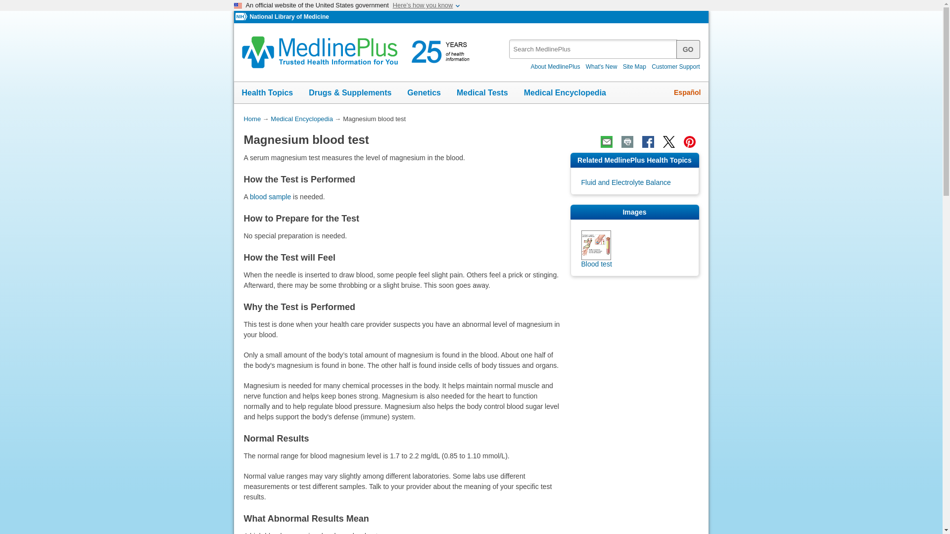 The height and width of the screenshot is (534, 950). What do you see at coordinates (482, 93) in the screenshot?
I see `Medical Tests` at bounding box center [482, 93].